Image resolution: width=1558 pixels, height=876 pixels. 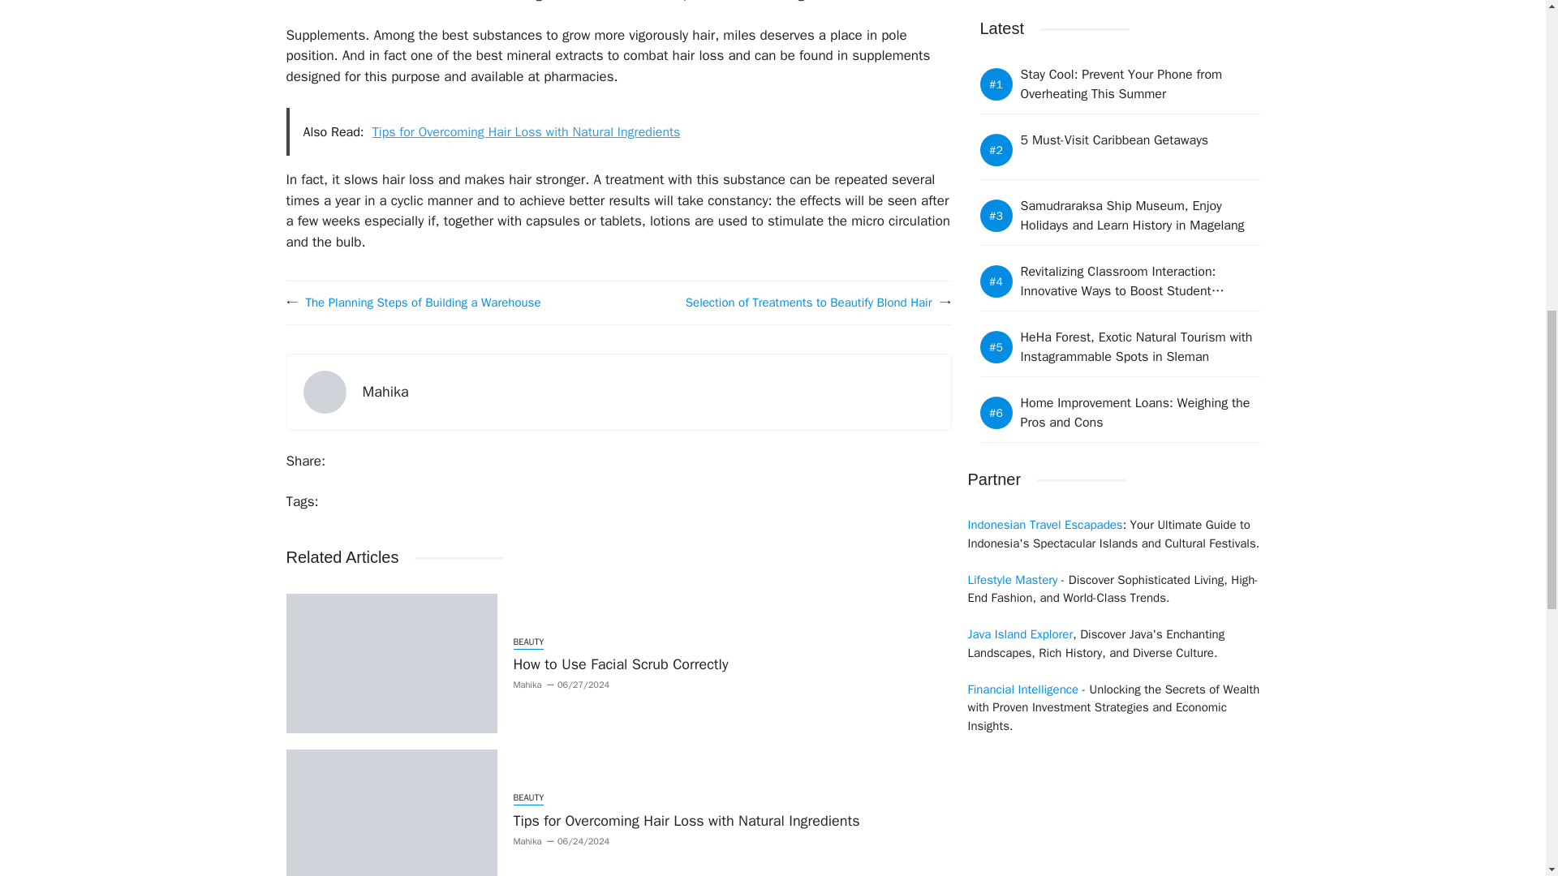 I want to click on How to Use Facial Scrub Correctly, so click(x=620, y=663).